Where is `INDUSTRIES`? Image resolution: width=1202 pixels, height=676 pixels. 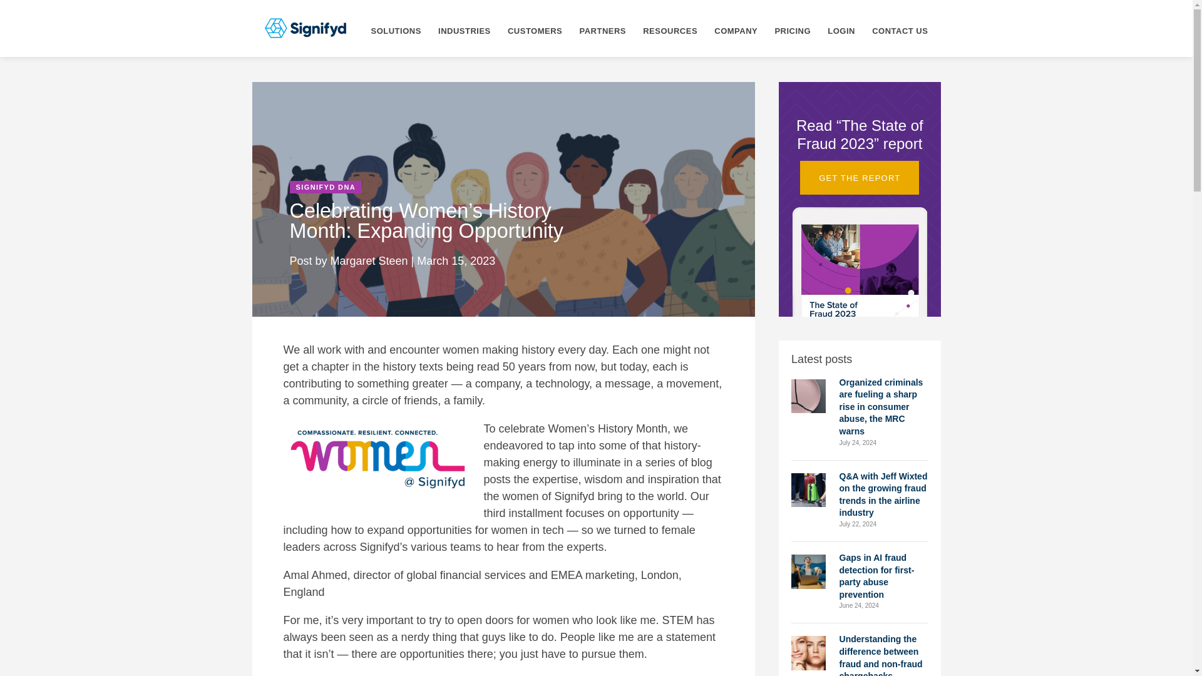 INDUSTRIES is located at coordinates (465, 28).